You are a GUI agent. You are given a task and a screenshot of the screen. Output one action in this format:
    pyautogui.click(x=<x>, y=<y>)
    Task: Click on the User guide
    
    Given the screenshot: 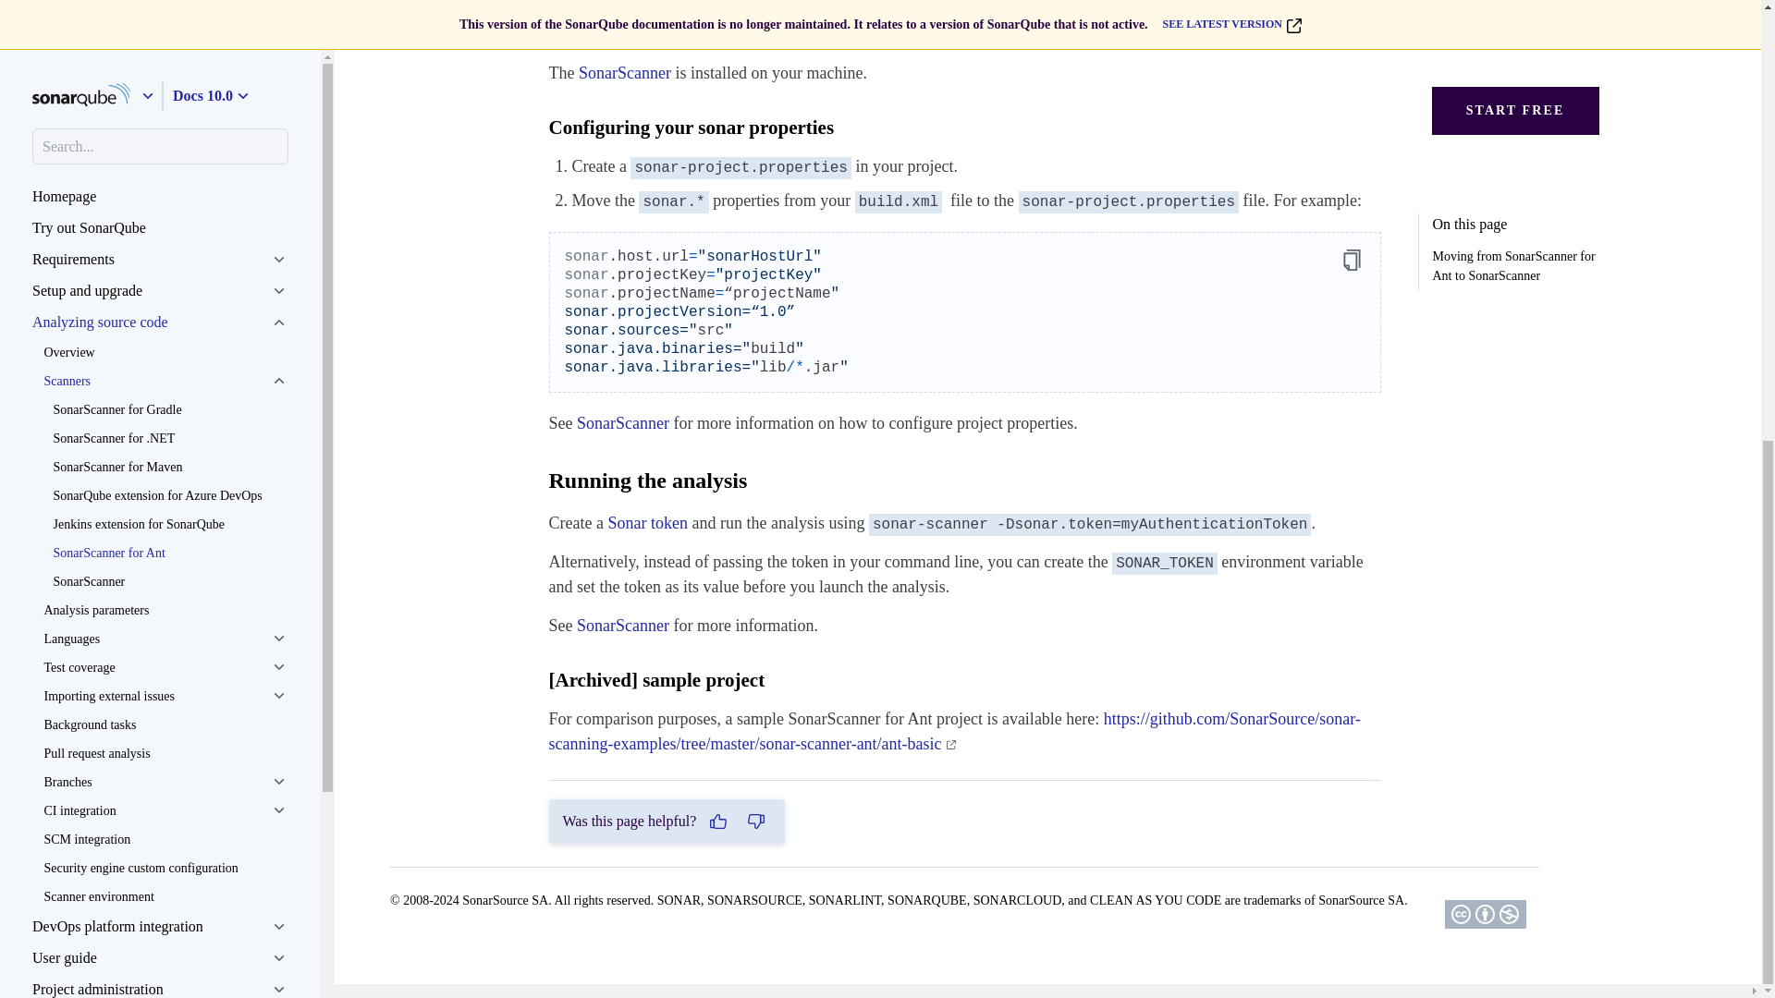 What is the action you would take?
    pyautogui.click(x=160, y=174)
    